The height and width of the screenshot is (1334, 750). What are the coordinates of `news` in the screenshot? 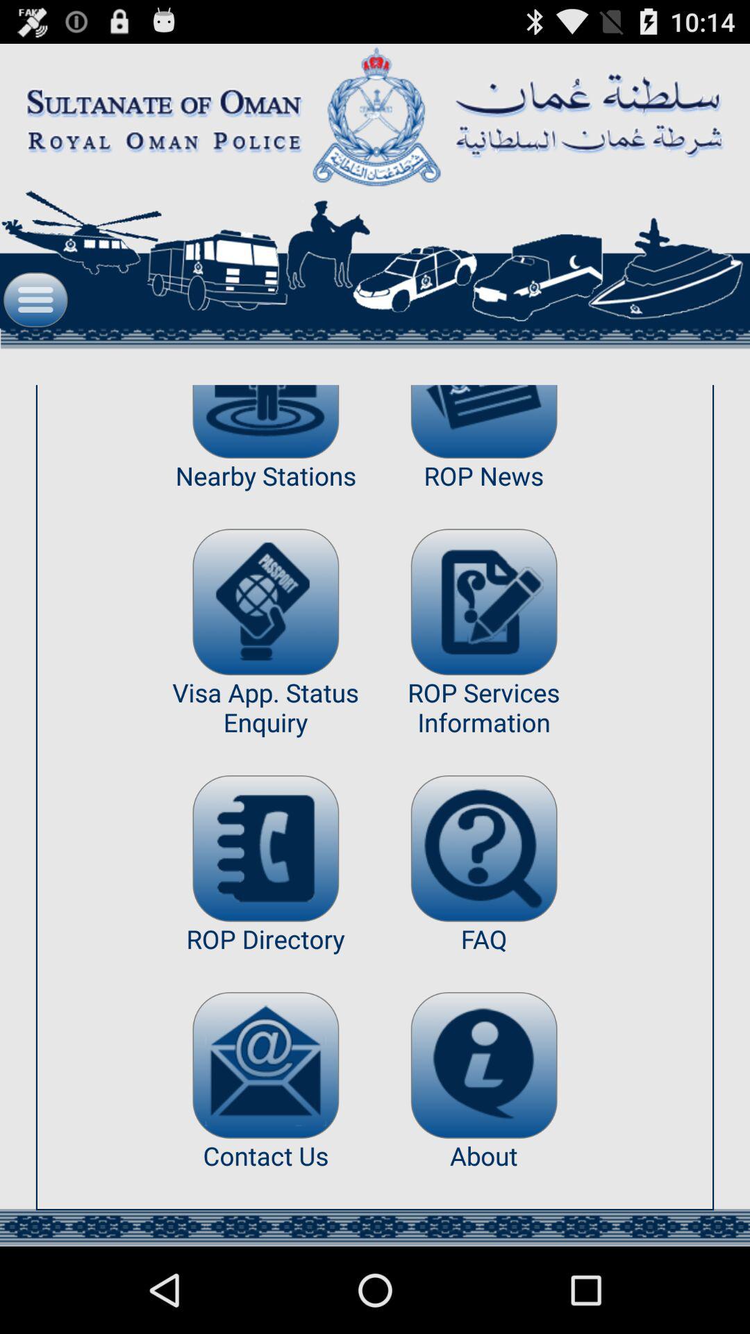 It's located at (483, 422).